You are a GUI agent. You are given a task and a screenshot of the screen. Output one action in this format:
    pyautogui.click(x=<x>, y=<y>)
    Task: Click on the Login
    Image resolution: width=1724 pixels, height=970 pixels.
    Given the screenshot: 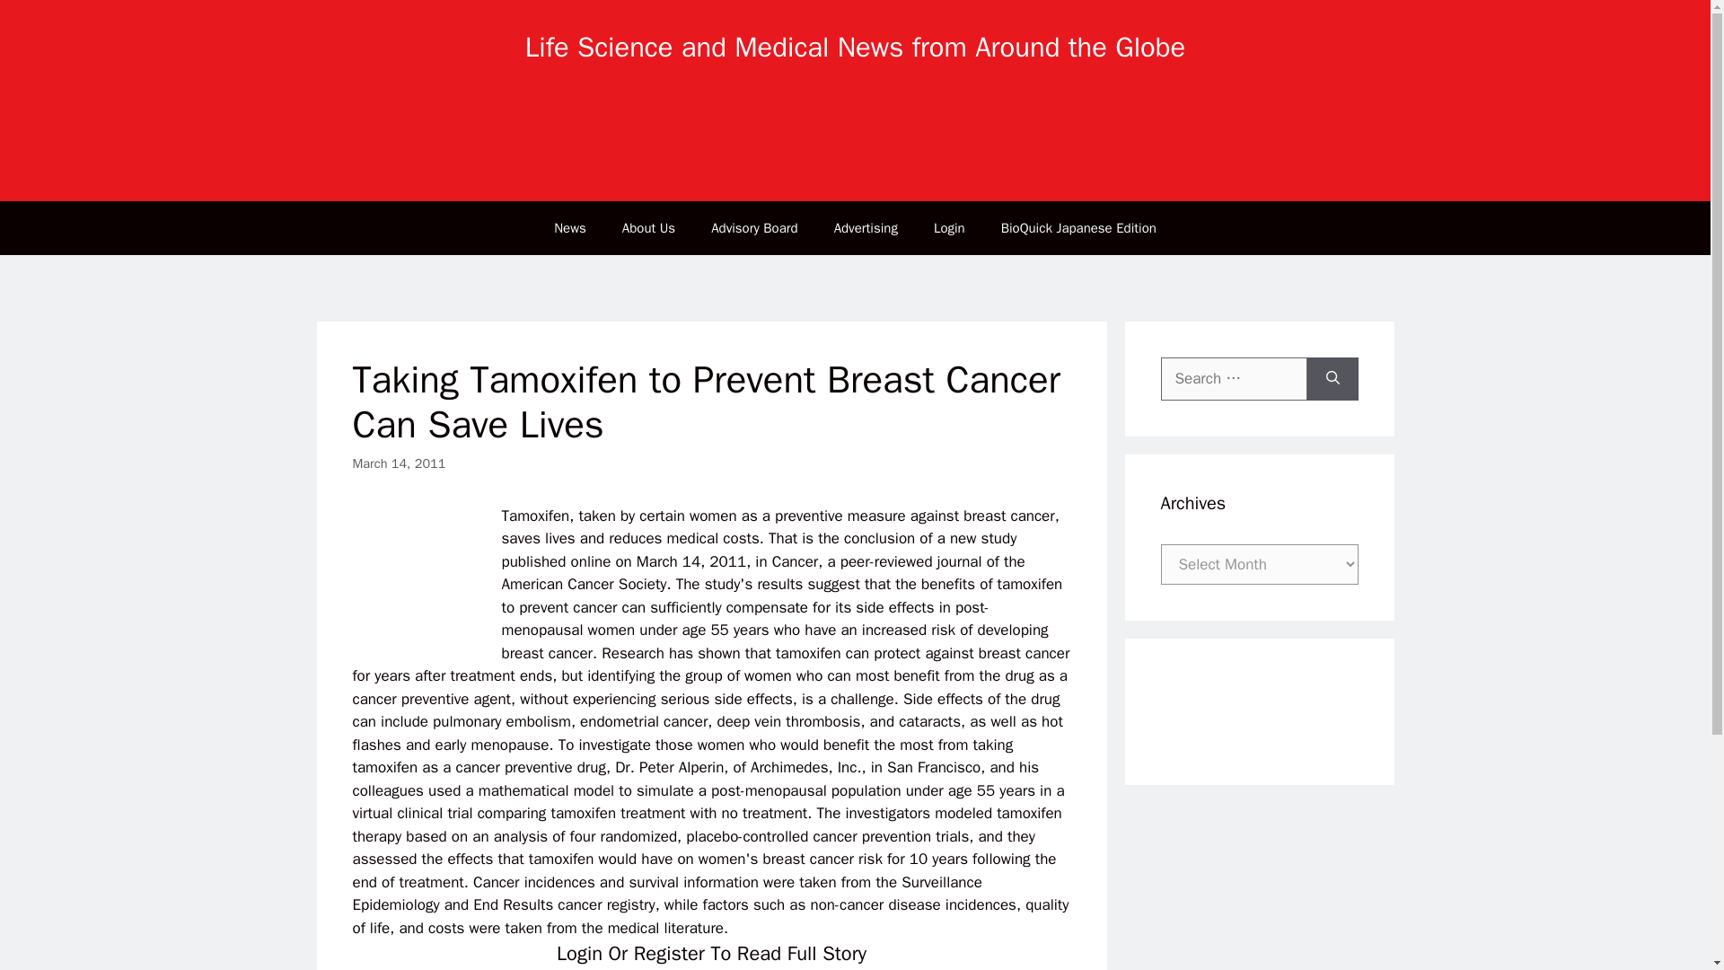 What is the action you would take?
    pyautogui.click(x=948, y=228)
    